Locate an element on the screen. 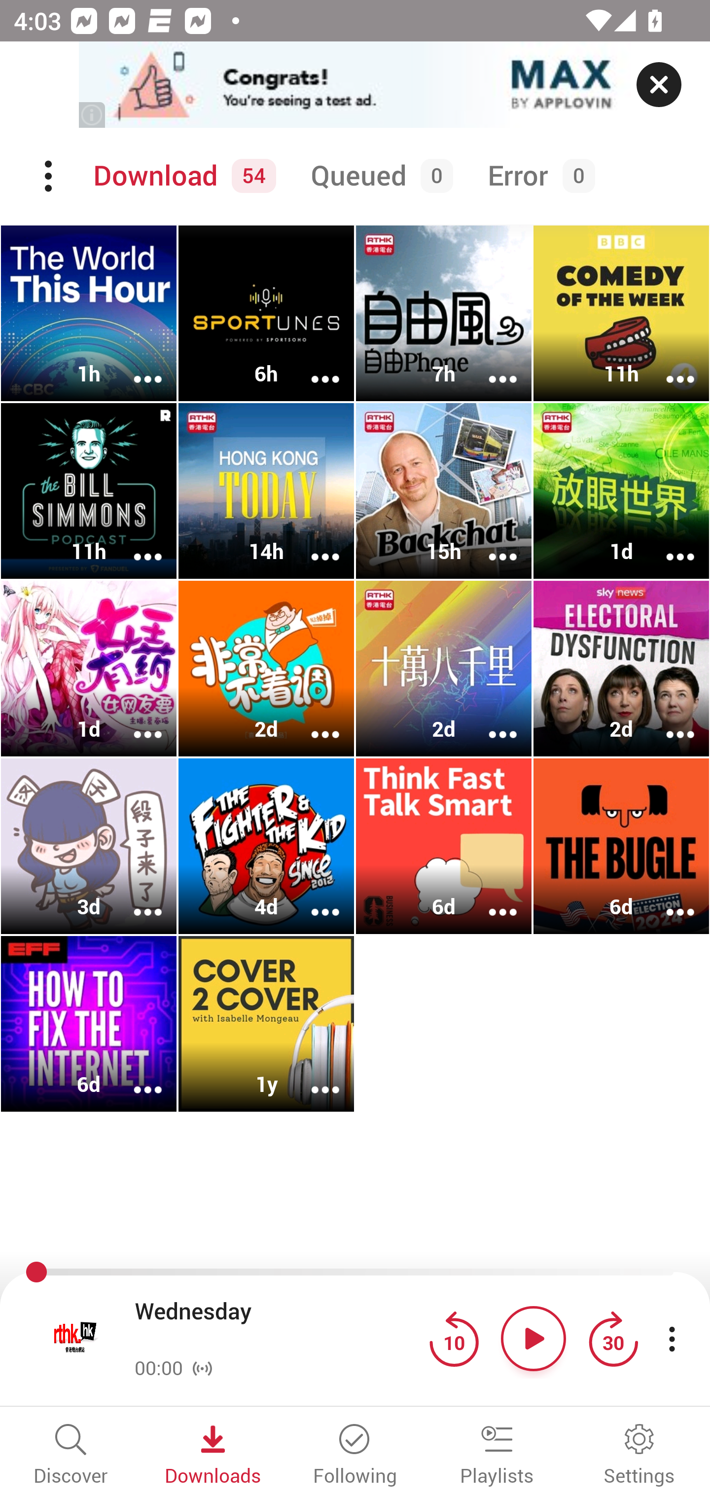 Image resolution: width=710 pixels, height=1500 pixels. Settings is located at coordinates (639, 1456).